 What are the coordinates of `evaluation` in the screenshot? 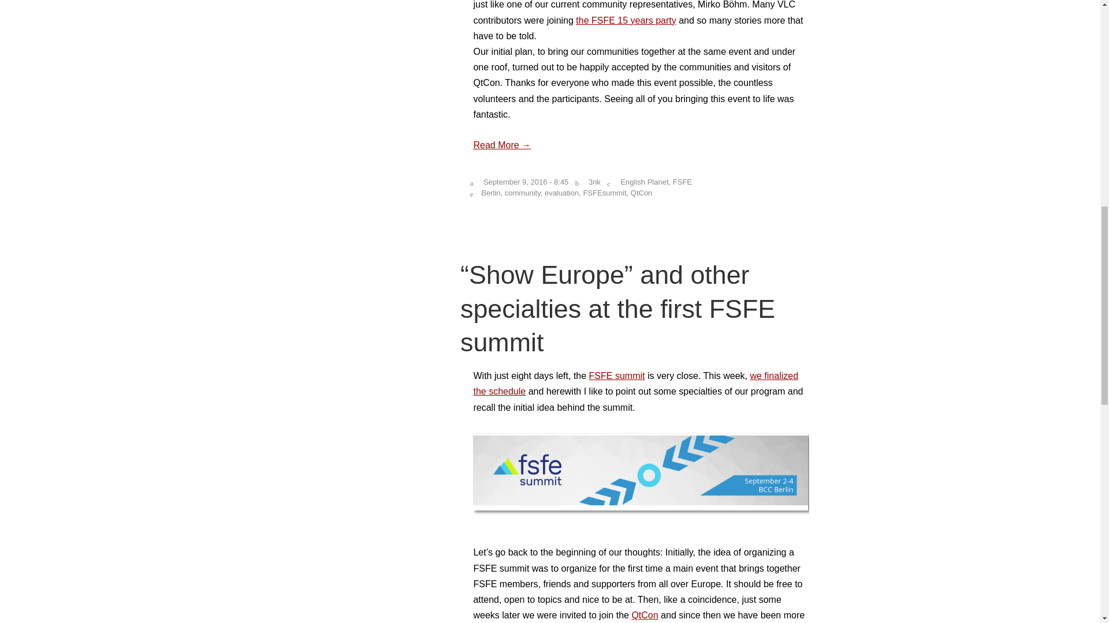 It's located at (561, 193).